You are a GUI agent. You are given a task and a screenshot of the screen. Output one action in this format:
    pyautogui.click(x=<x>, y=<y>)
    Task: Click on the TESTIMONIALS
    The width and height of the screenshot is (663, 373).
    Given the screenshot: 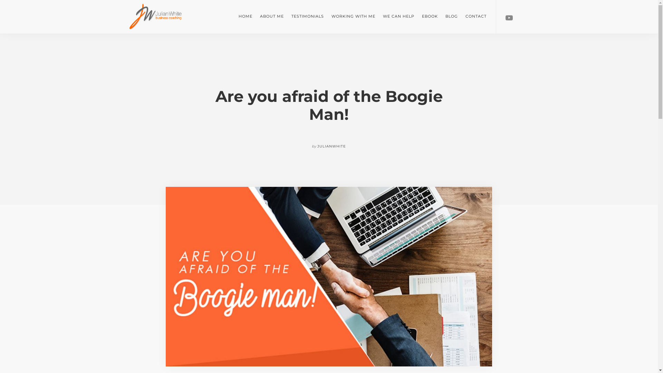 What is the action you would take?
    pyautogui.click(x=308, y=16)
    